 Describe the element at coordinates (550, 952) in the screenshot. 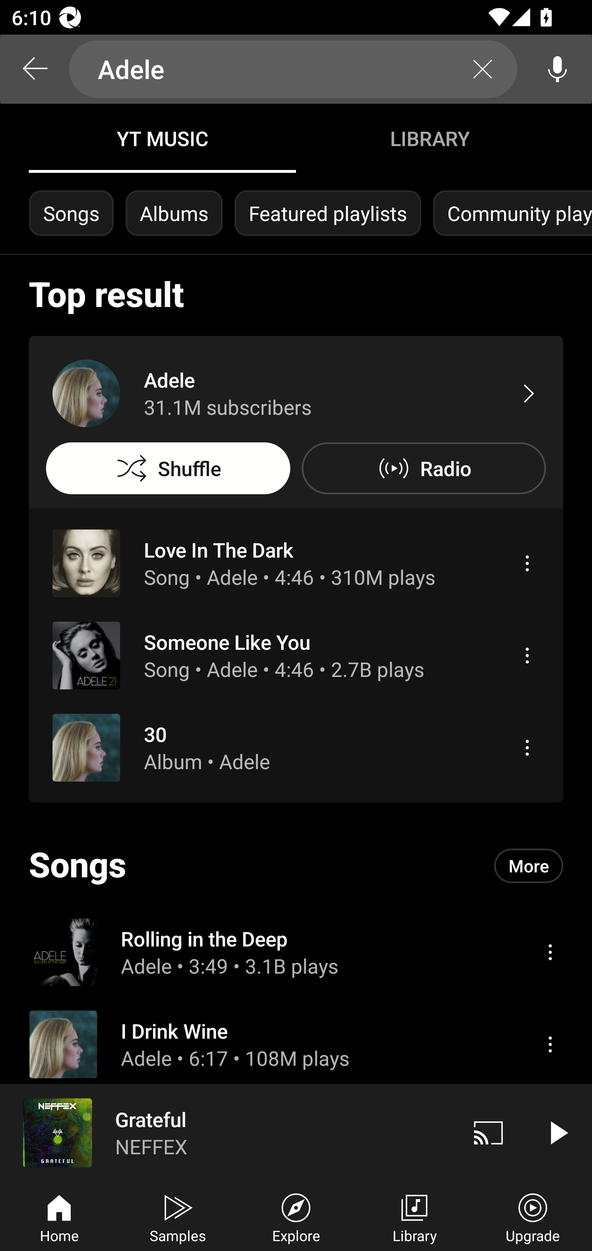

I see `Menu` at that location.